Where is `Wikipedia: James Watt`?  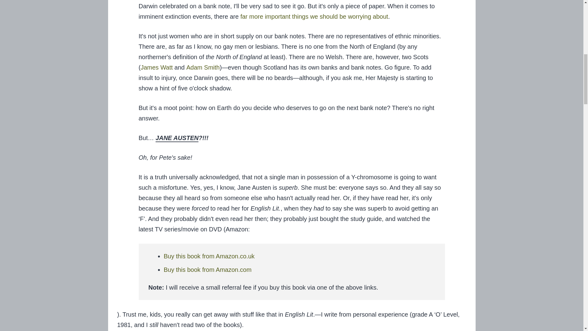
Wikipedia: James Watt is located at coordinates (156, 67).